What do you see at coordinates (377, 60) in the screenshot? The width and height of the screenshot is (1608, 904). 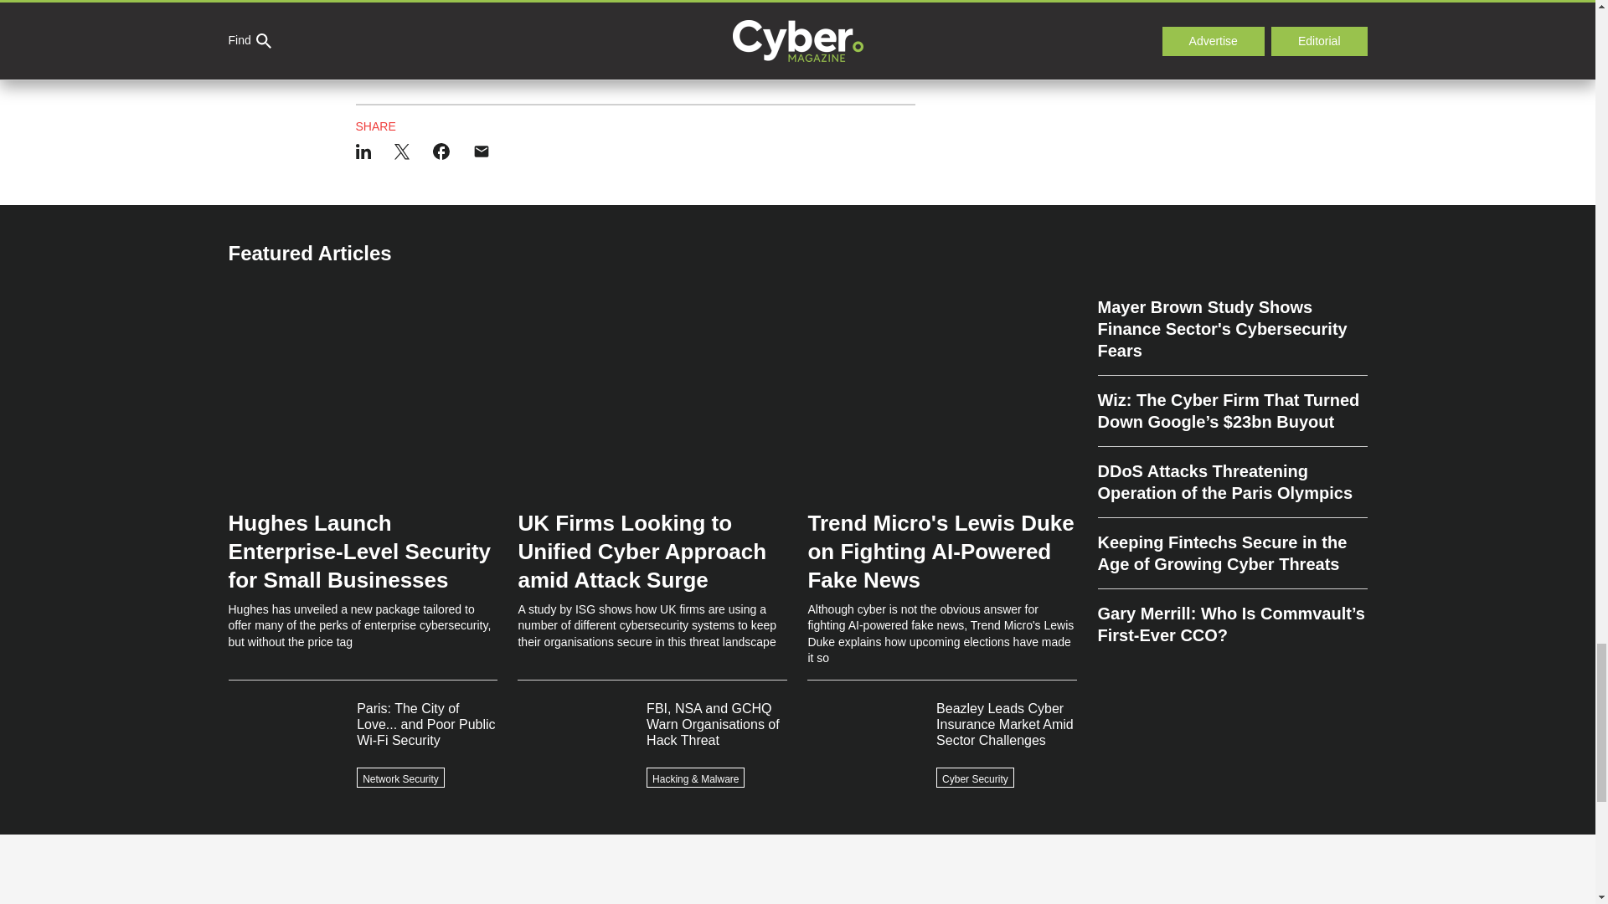 I see `CYBER` at bounding box center [377, 60].